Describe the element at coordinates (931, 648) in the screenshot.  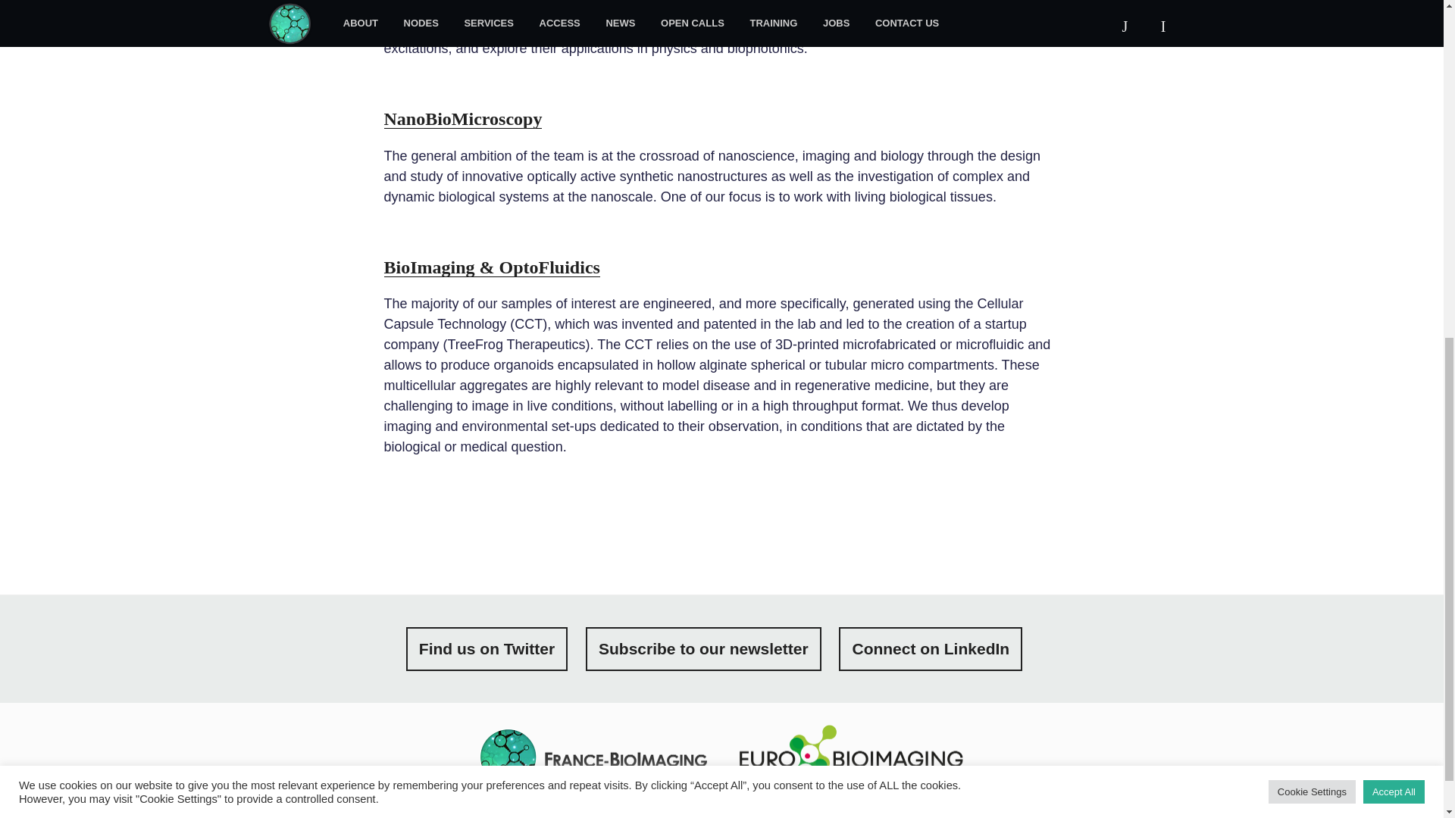
I see `Connect on LinkedIn` at that location.